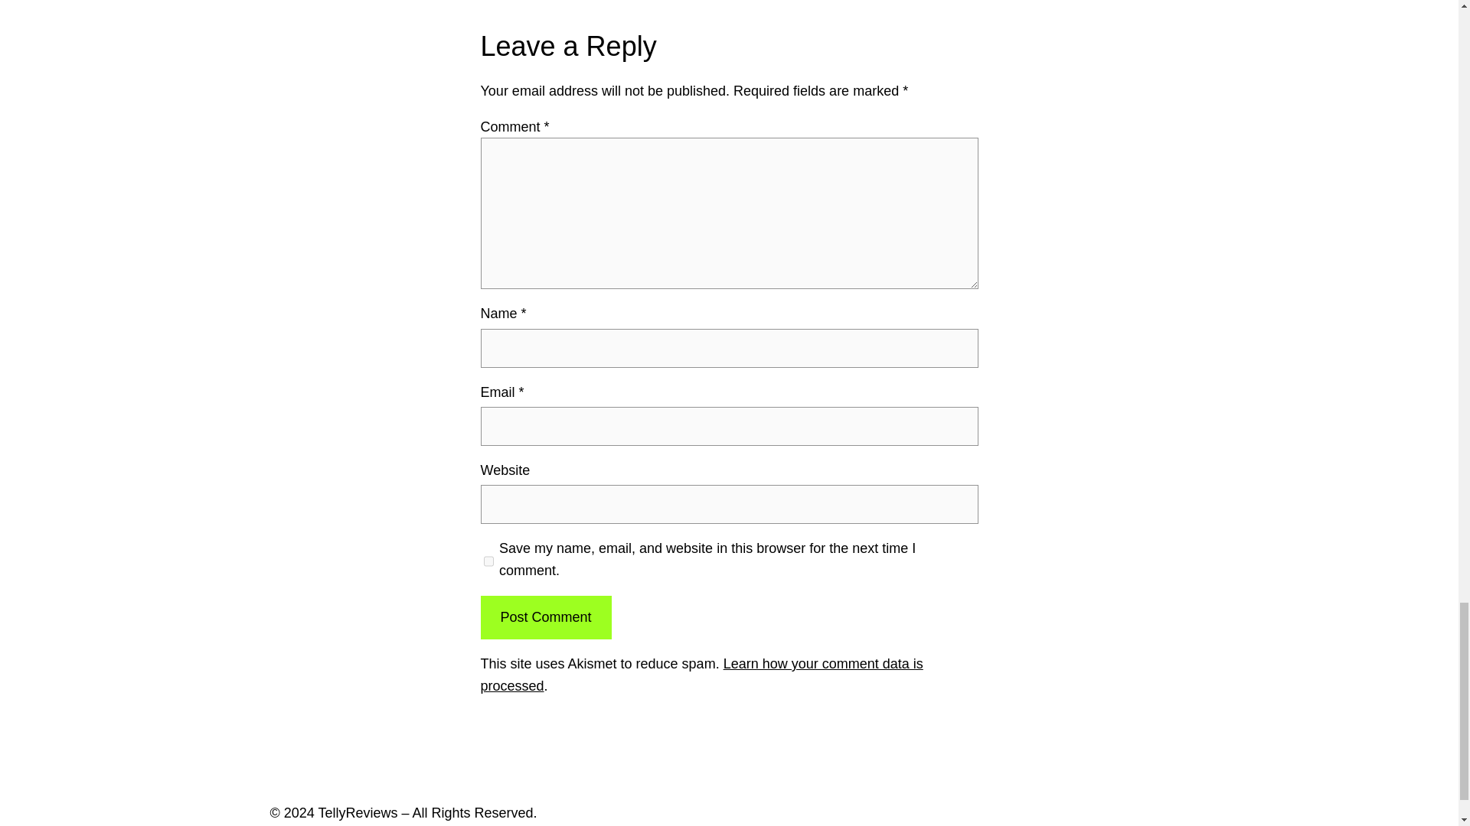  I want to click on Learn how your comment data is processed, so click(701, 675).